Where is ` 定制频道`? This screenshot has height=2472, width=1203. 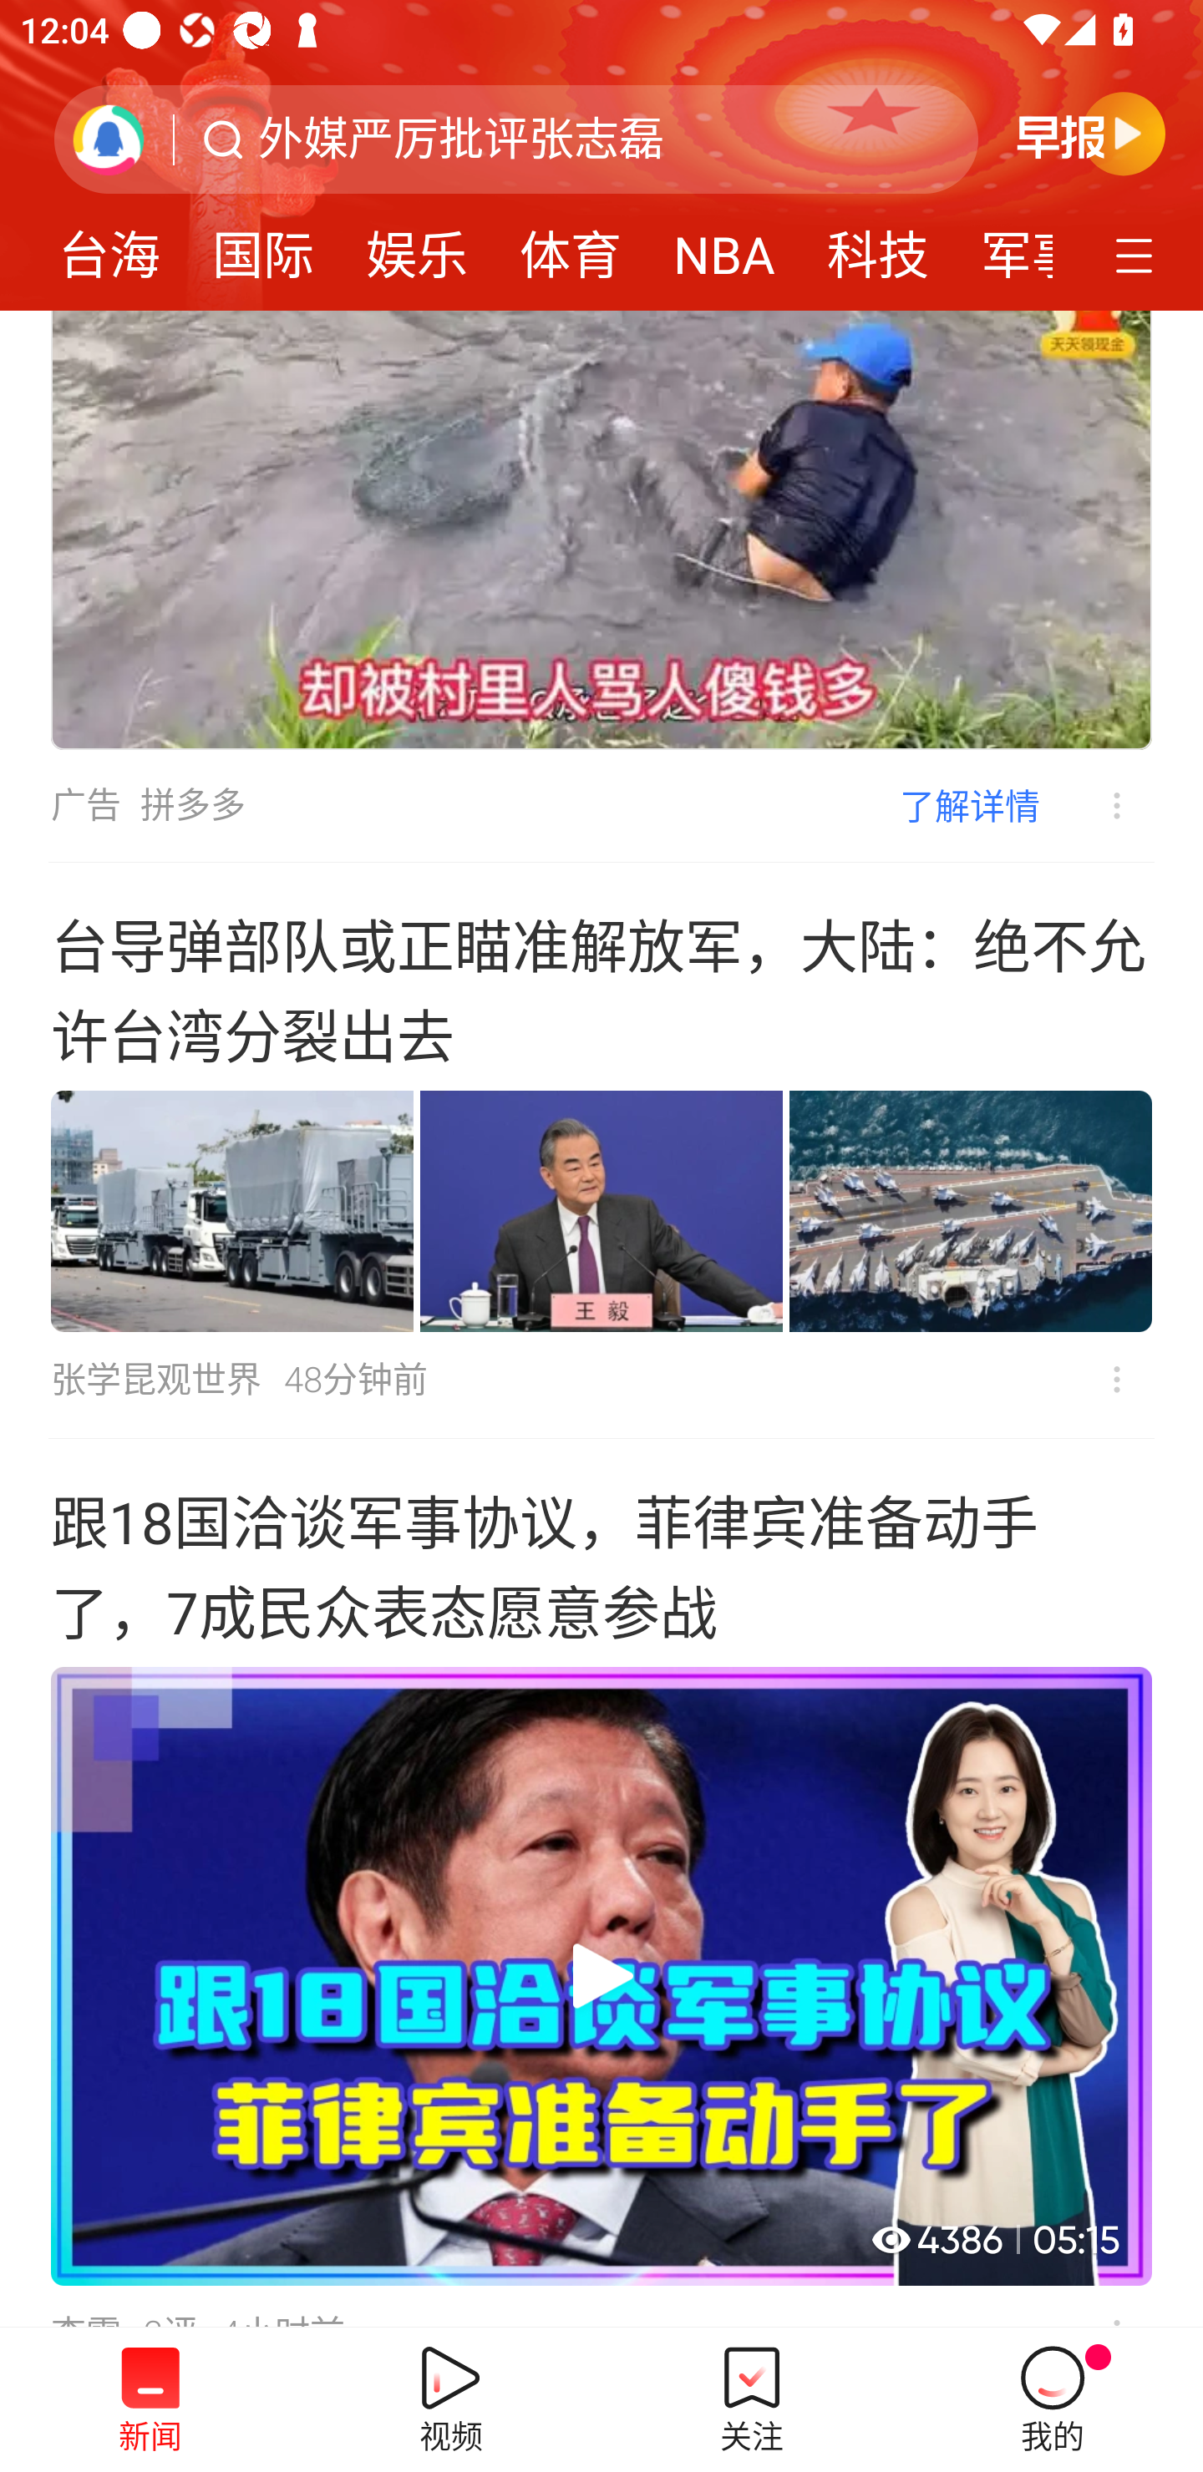  定制频道 is located at coordinates (1138, 253).